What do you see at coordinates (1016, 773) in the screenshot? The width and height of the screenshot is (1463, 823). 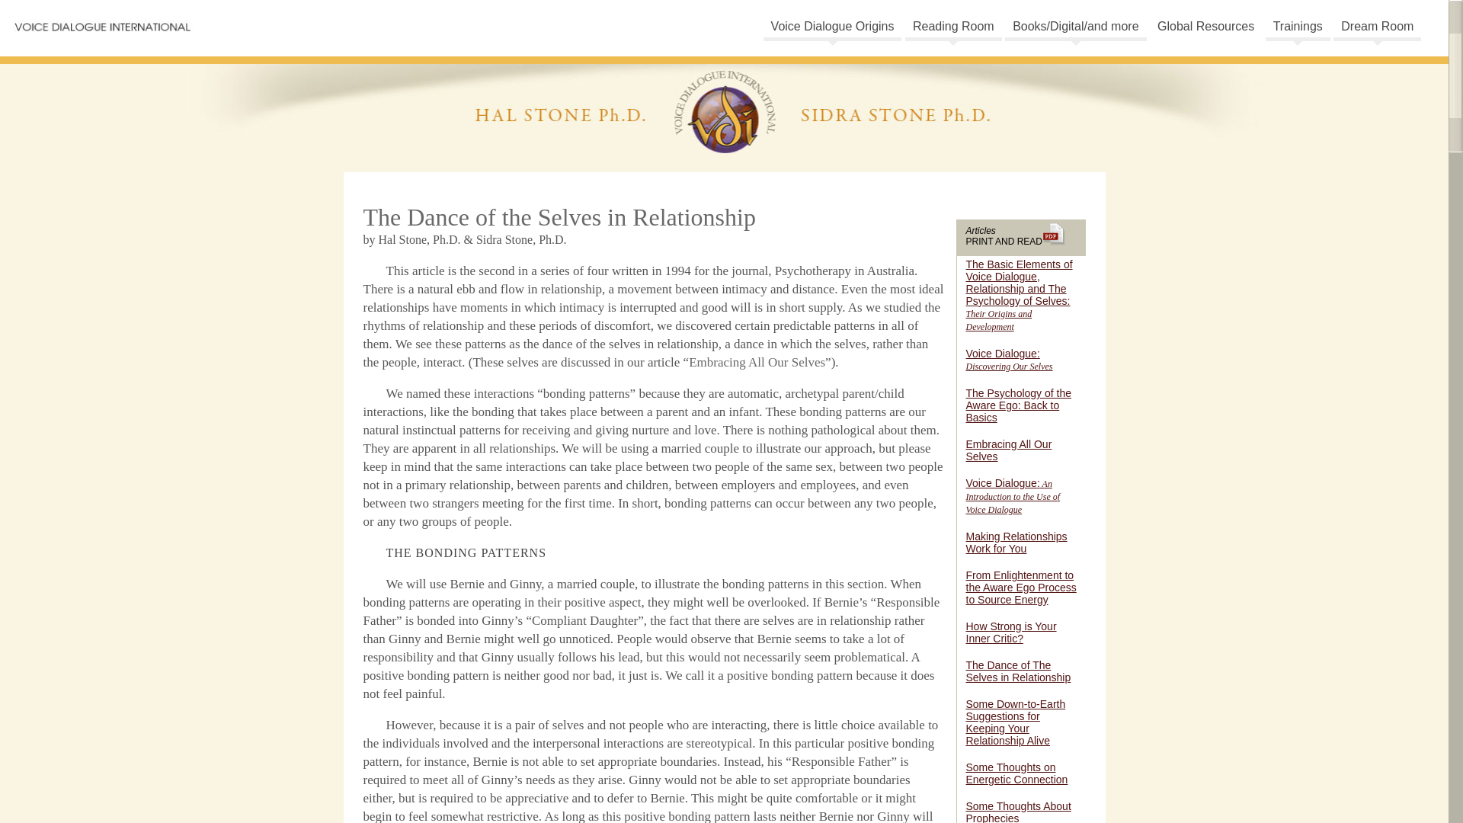 I see `Some Thoughts on Energetic Connection` at bounding box center [1016, 773].